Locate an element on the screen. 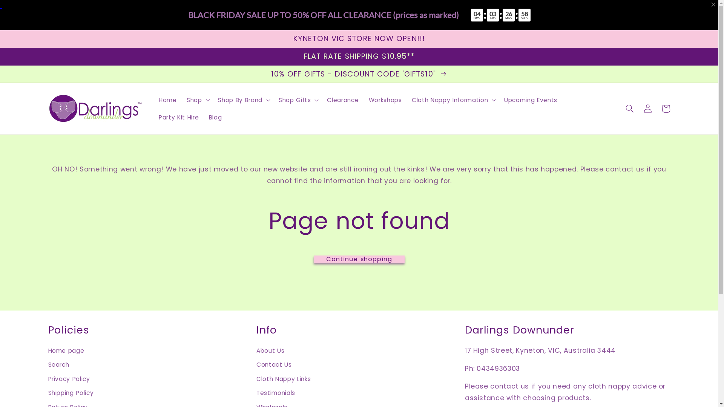 The width and height of the screenshot is (724, 407). Party Kit Hire is located at coordinates (179, 117).